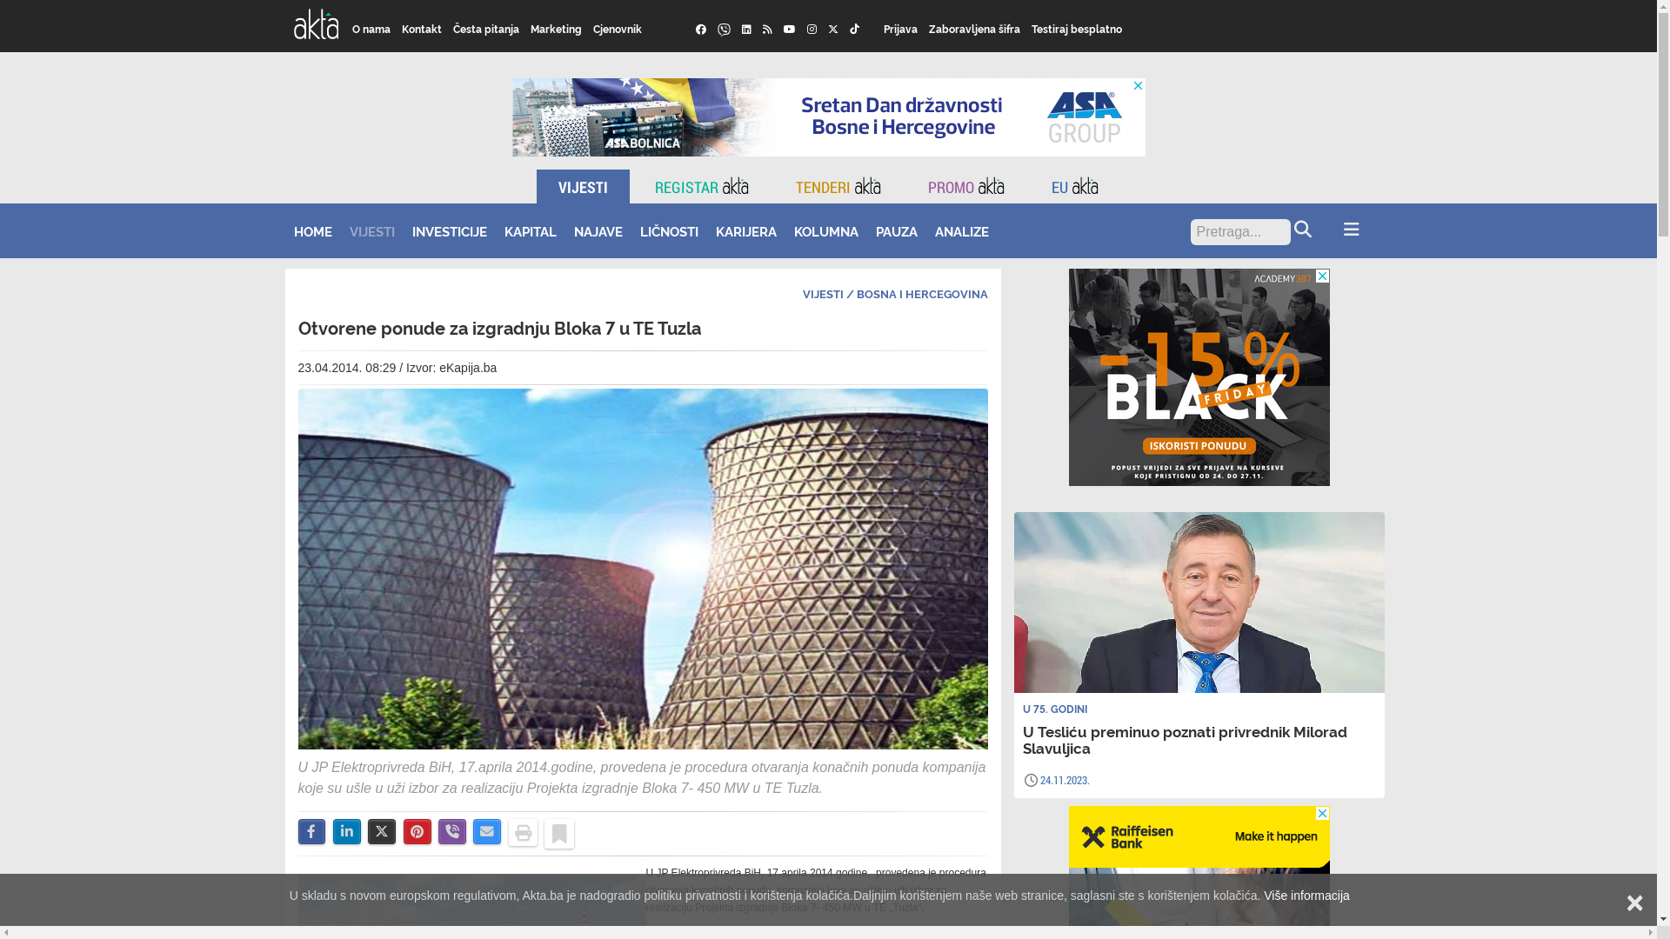 This screenshot has width=1670, height=939. I want to click on INVESTICIJE, so click(450, 231).